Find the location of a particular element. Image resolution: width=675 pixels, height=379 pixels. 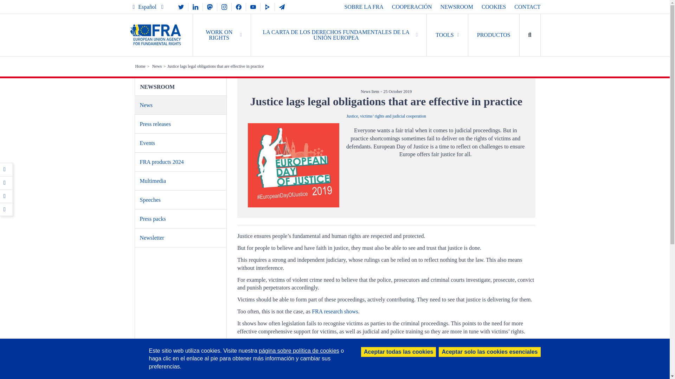

Aceptar todas las cookies is located at coordinates (399, 352).